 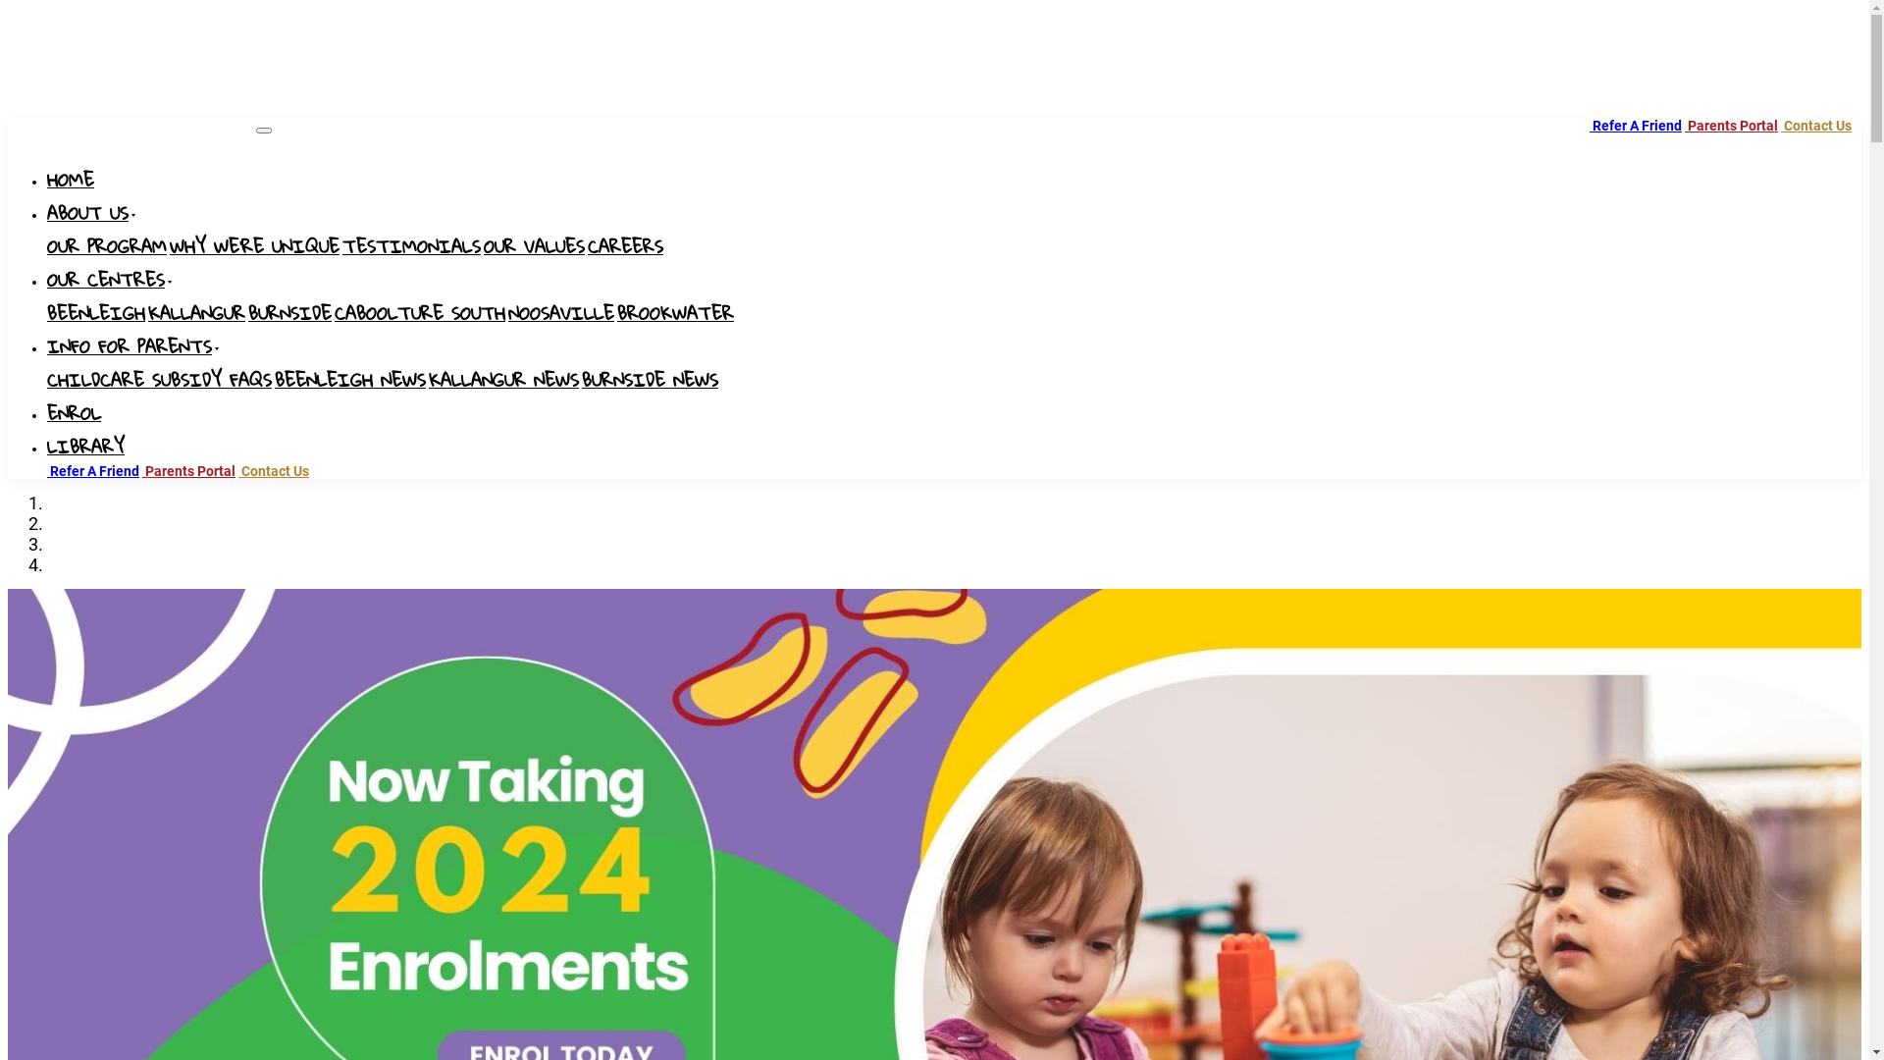 I want to click on ABOUT US, so click(x=91, y=215).